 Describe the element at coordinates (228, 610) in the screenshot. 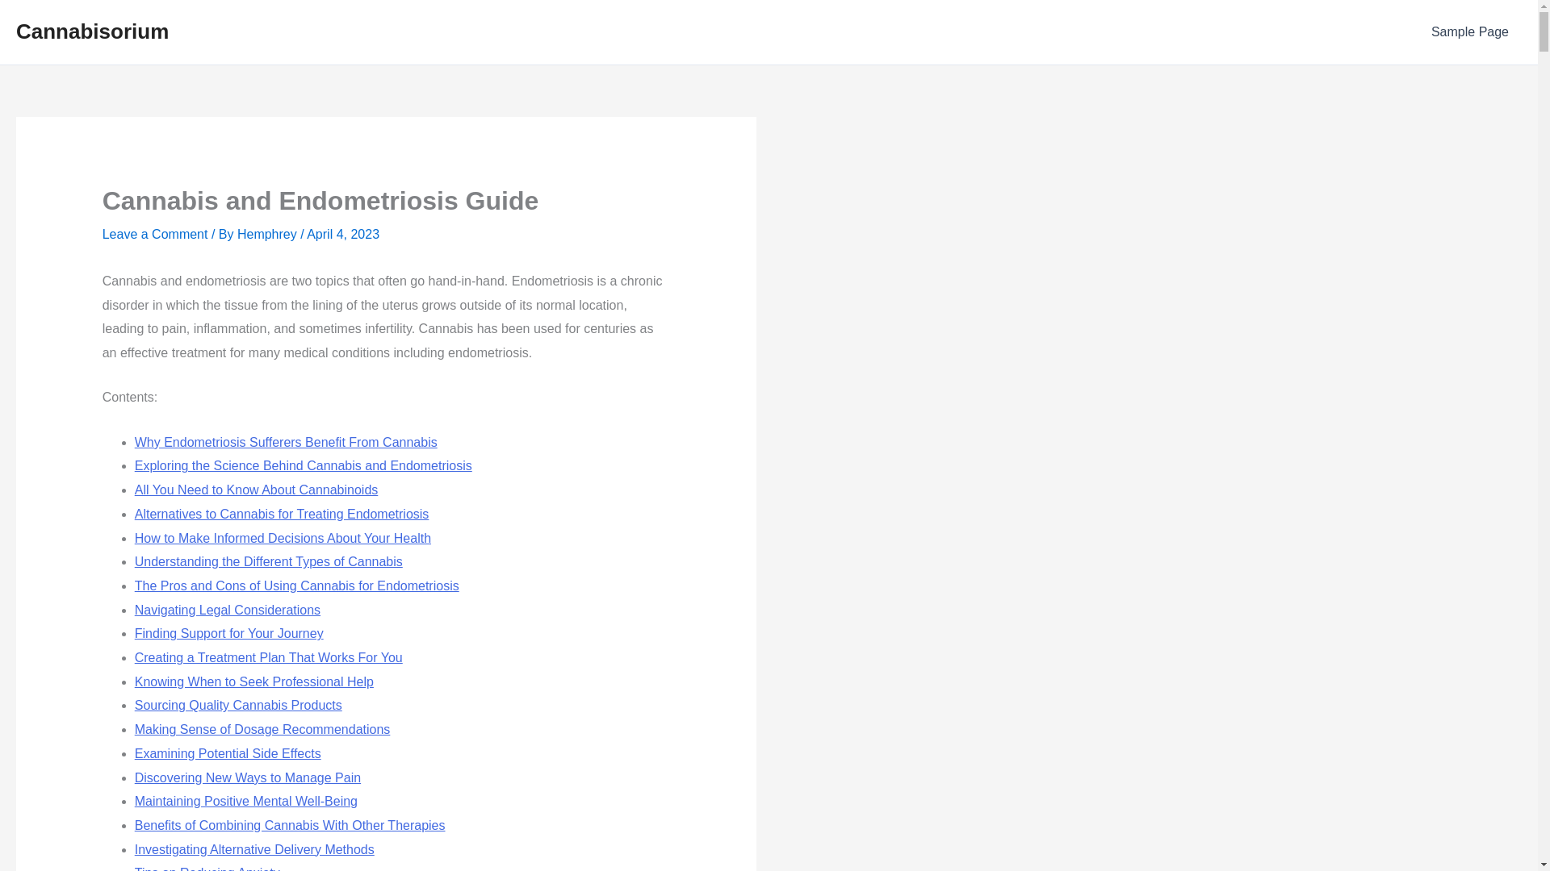

I see `Navigating Legal Considerations` at that location.